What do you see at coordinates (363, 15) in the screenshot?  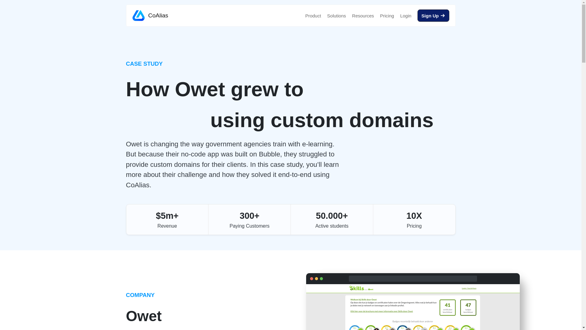 I see `Resources` at bounding box center [363, 15].